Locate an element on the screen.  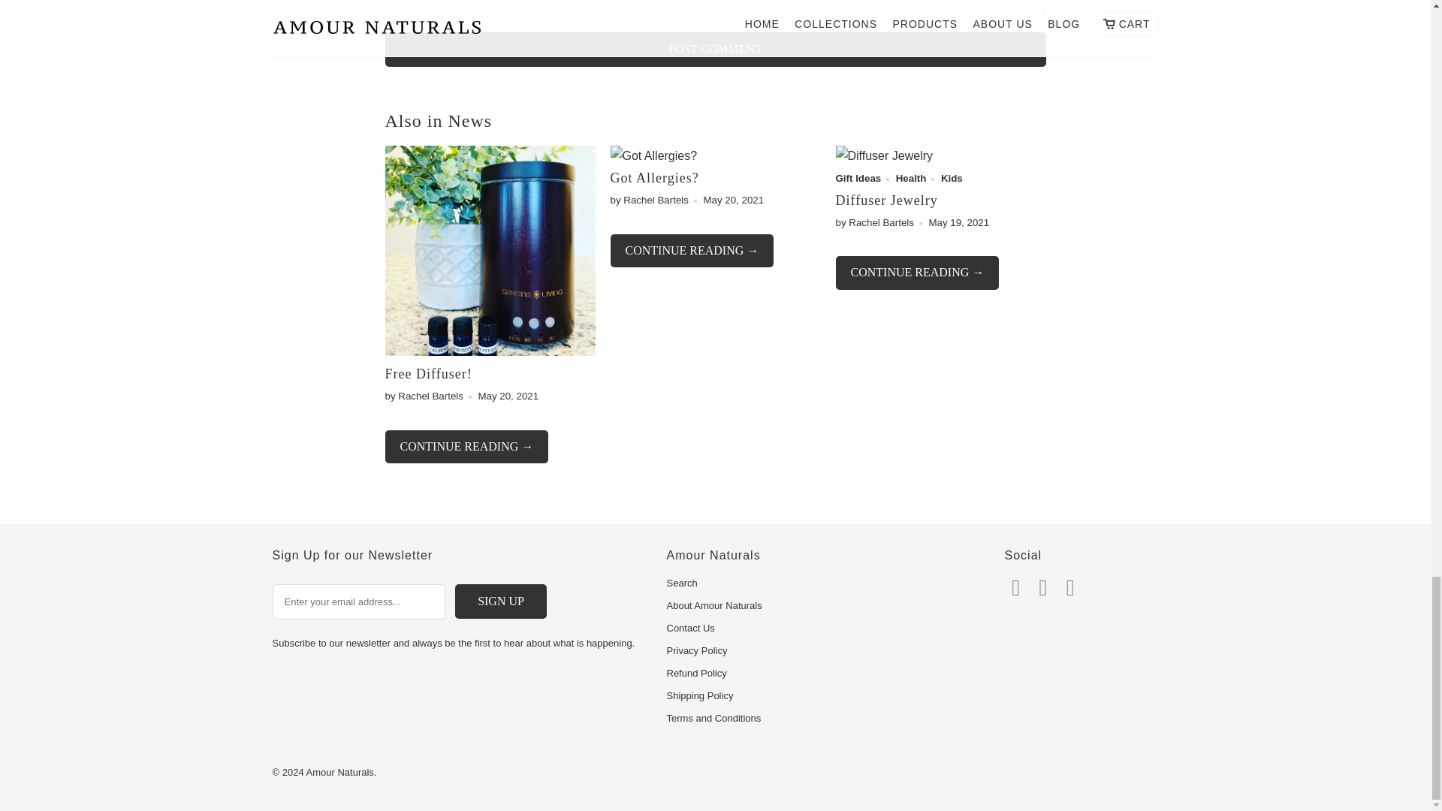
Free Diffuser! is located at coordinates (428, 374).